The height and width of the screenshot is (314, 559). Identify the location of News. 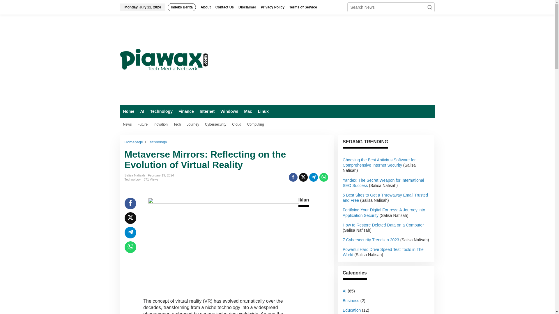
(127, 124).